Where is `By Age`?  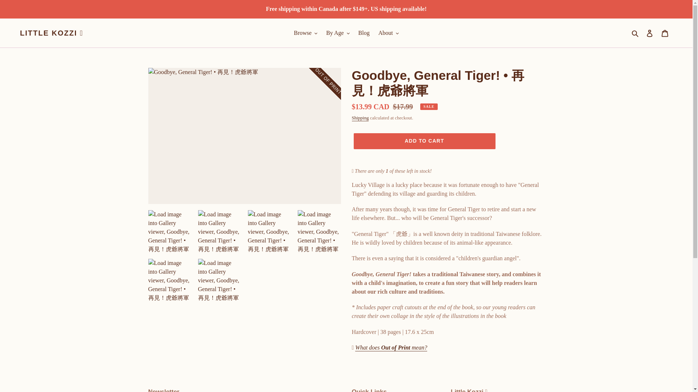
By Age is located at coordinates (338, 33).